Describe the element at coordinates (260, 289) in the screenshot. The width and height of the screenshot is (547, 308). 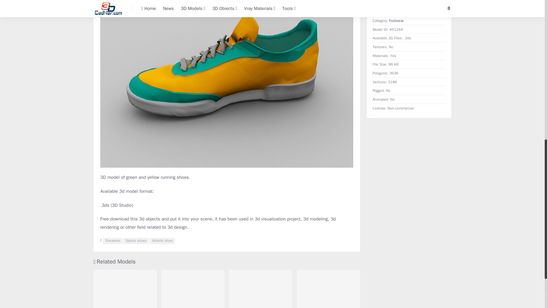
I see `Men's running shoes blue 3d model download` at that location.